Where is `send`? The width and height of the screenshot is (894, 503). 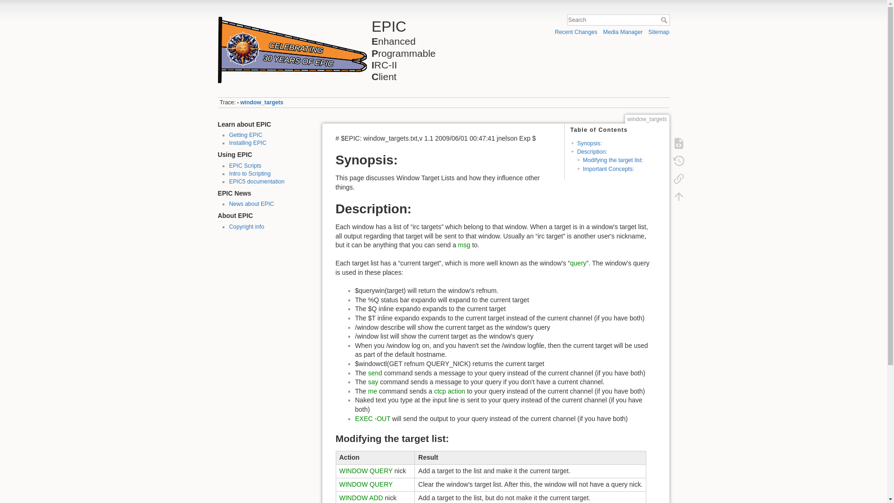 send is located at coordinates (375, 373).